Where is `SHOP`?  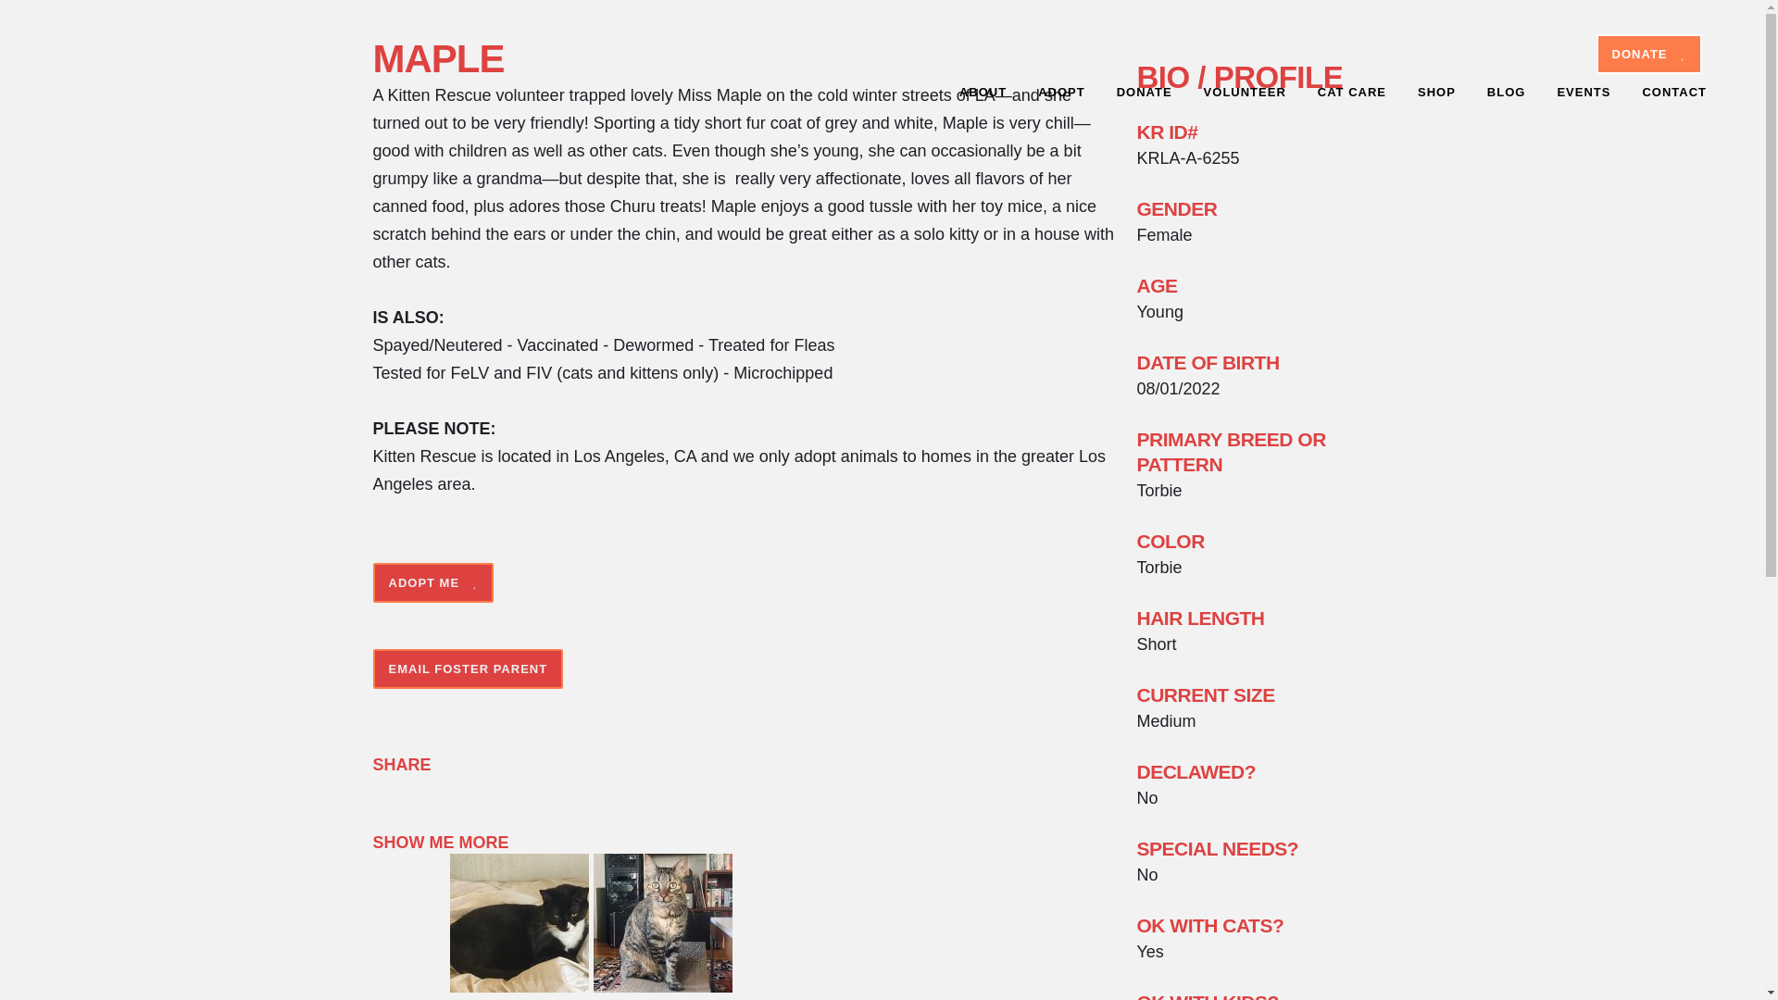
SHOP is located at coordinates (1437, 93).